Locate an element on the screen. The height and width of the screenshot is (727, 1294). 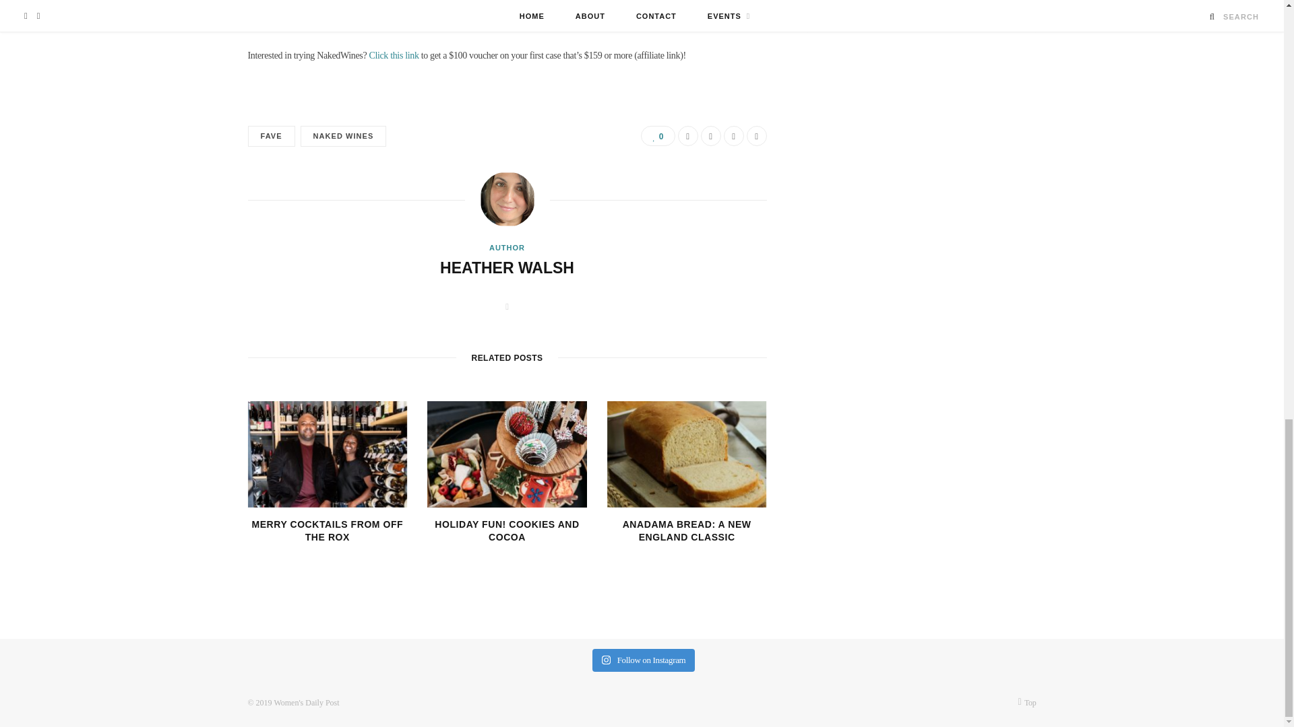
Click this link is located at coordinates (394, 55).